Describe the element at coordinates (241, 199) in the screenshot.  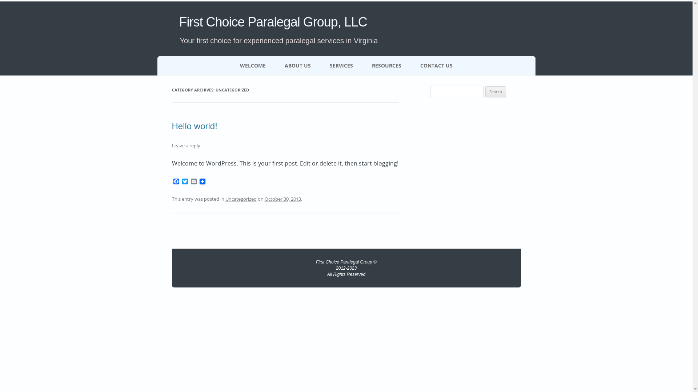
I see `Uncategorized` at that location.